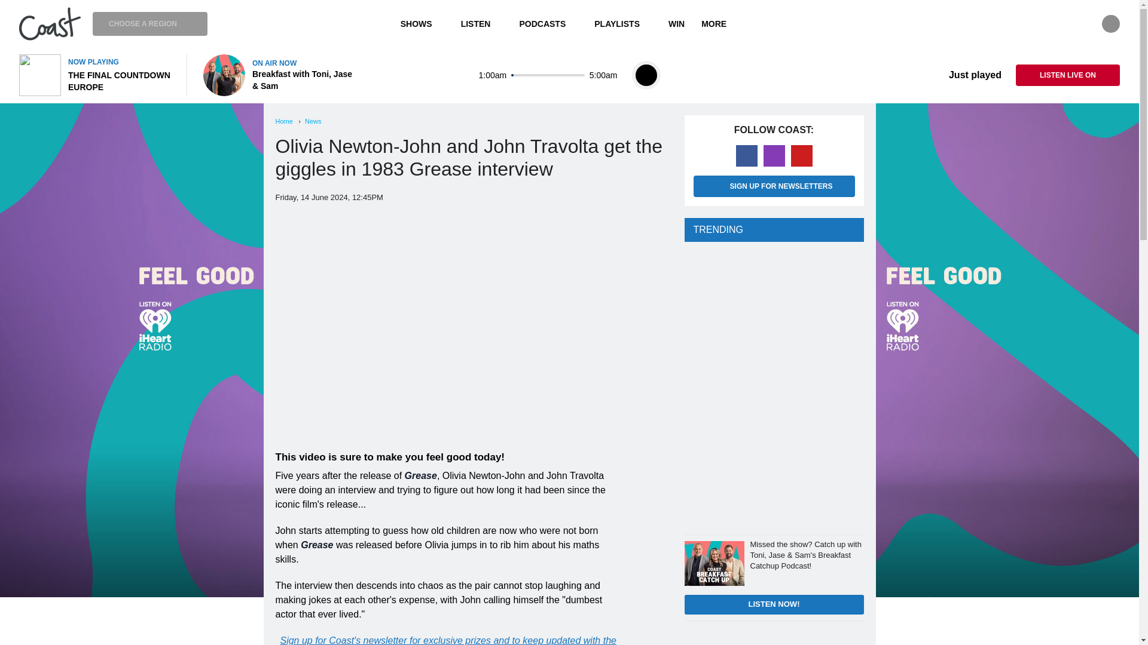 This screenshot has height=645, width=1148. What do you see at coordinates (96, 75) in the screenshot?
I see `Listen to THE FINAL COUNTDOWN by EUROPE` at bounding box center [96, 75].